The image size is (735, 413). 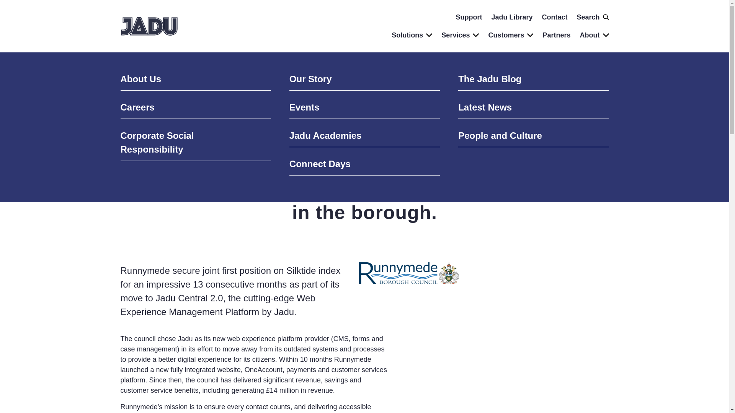 I want to click on Themes, so click(x=533, y=81).